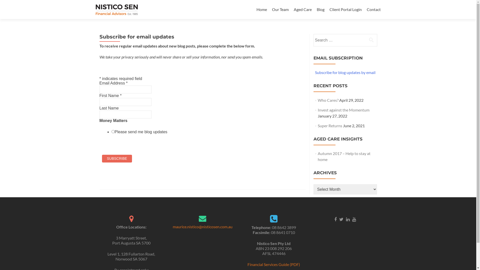  What do you see at coordinates (302, 9) in the screenshot?
I see `Aged Care` at bounding box center [302, 9].